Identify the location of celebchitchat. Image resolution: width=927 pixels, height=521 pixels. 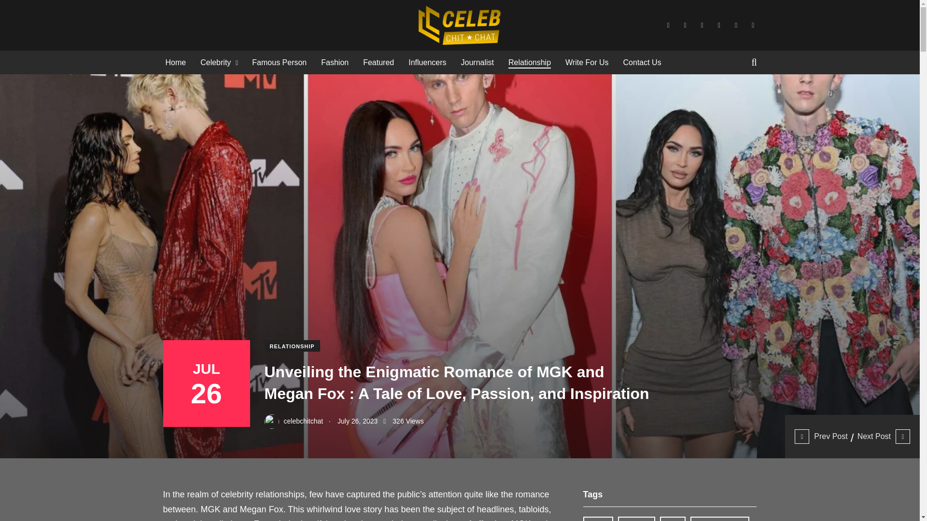
(183, 14).